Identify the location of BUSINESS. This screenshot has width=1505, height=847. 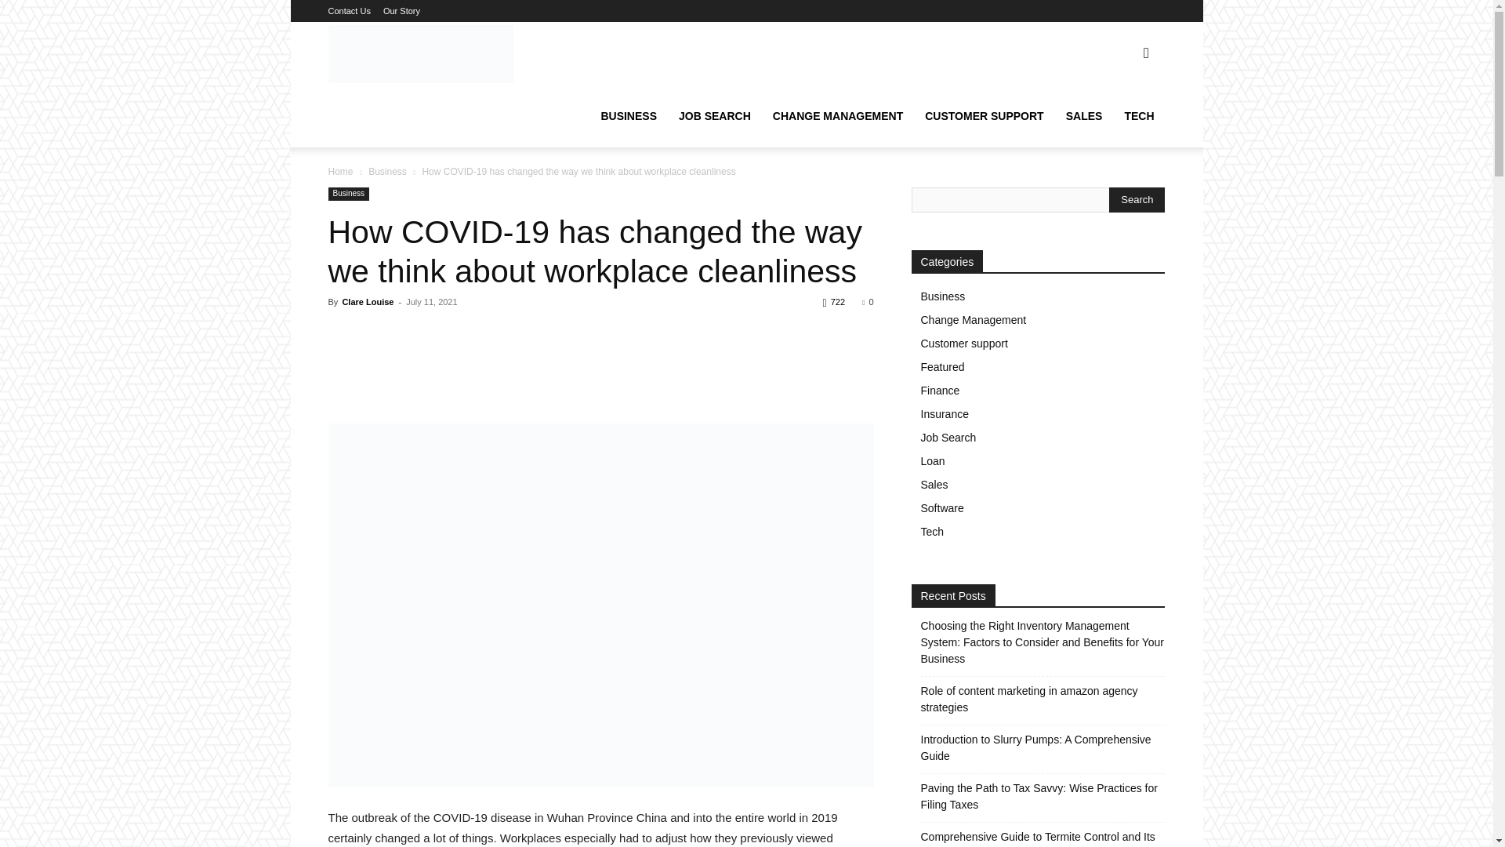
(629, 116).